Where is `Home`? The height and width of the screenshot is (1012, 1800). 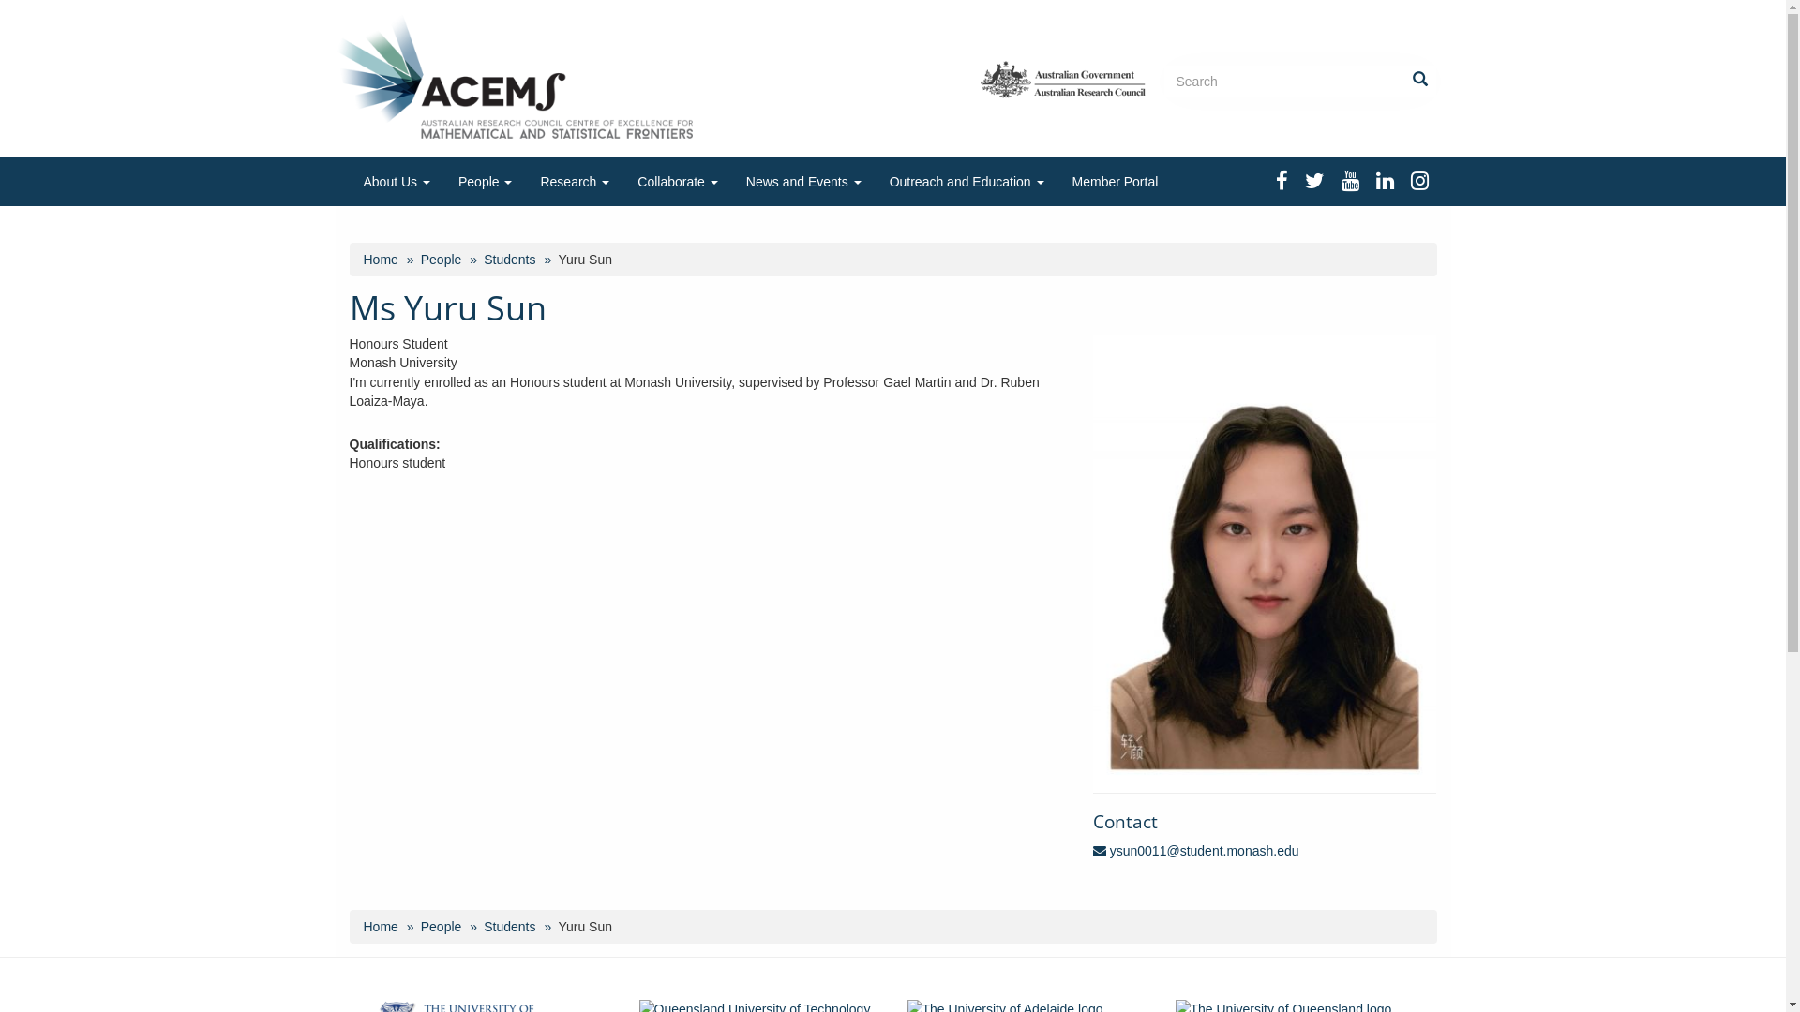
Home is located at coordinates (521, 77).